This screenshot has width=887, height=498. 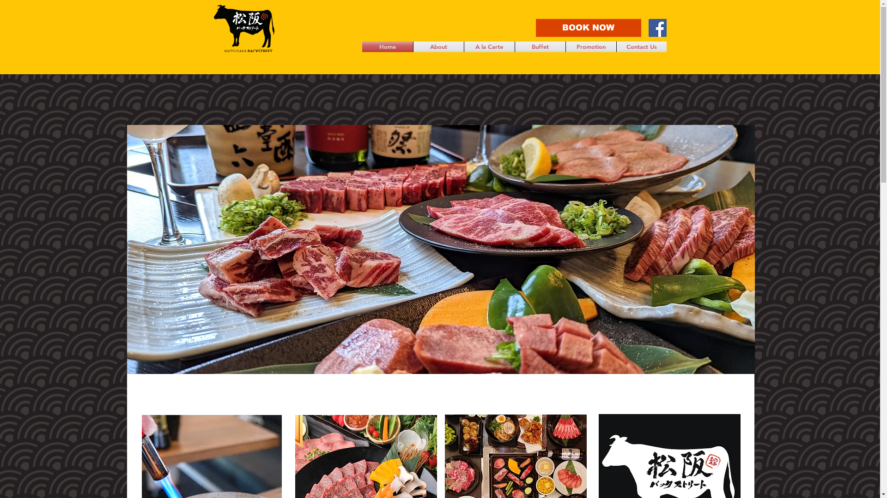 I want to click on About, so click(x=438, y=47).